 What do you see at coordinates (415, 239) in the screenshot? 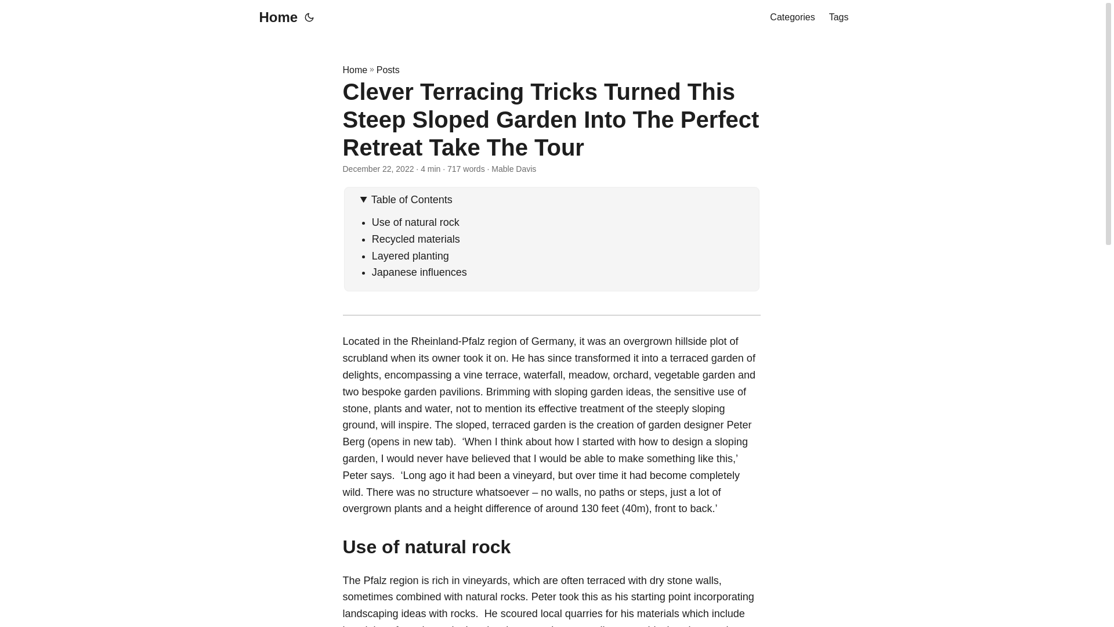
I see `Recycled materials` at bounding box center [415, 239].